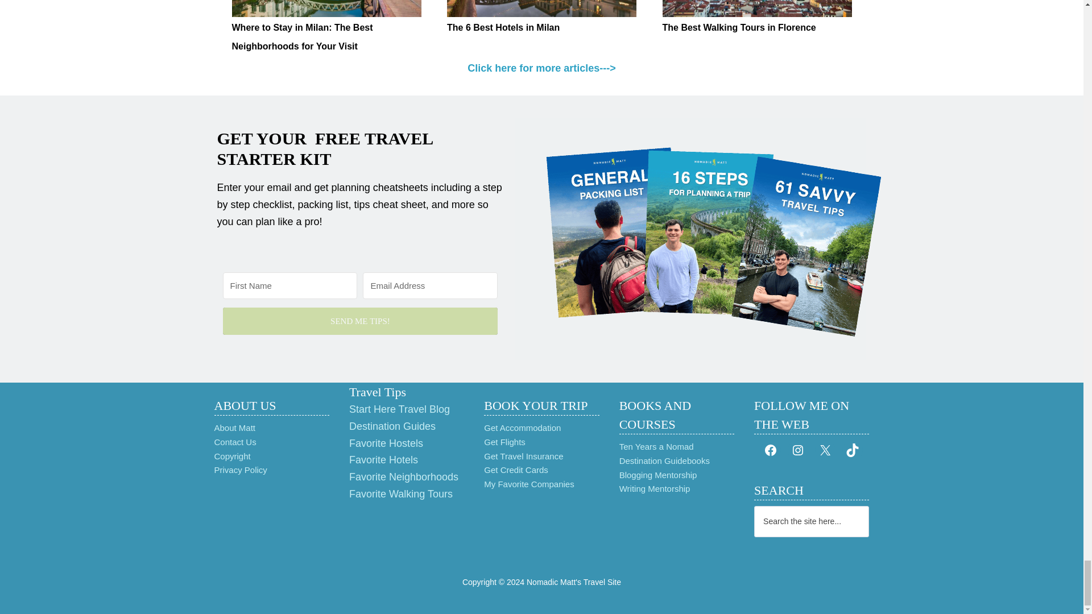 The width and height of the screenshot is (1092, 614). I want to click on The 6 Best Hotels in Milan, so click(541, 9).